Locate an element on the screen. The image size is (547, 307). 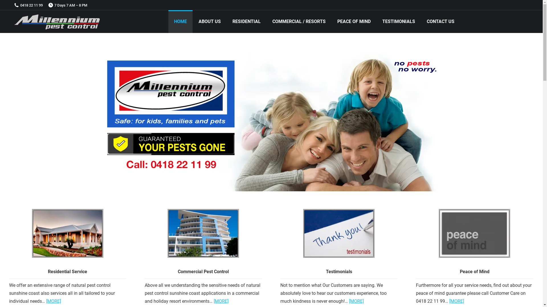
ABOUT US is located at coordinates (209, 22).